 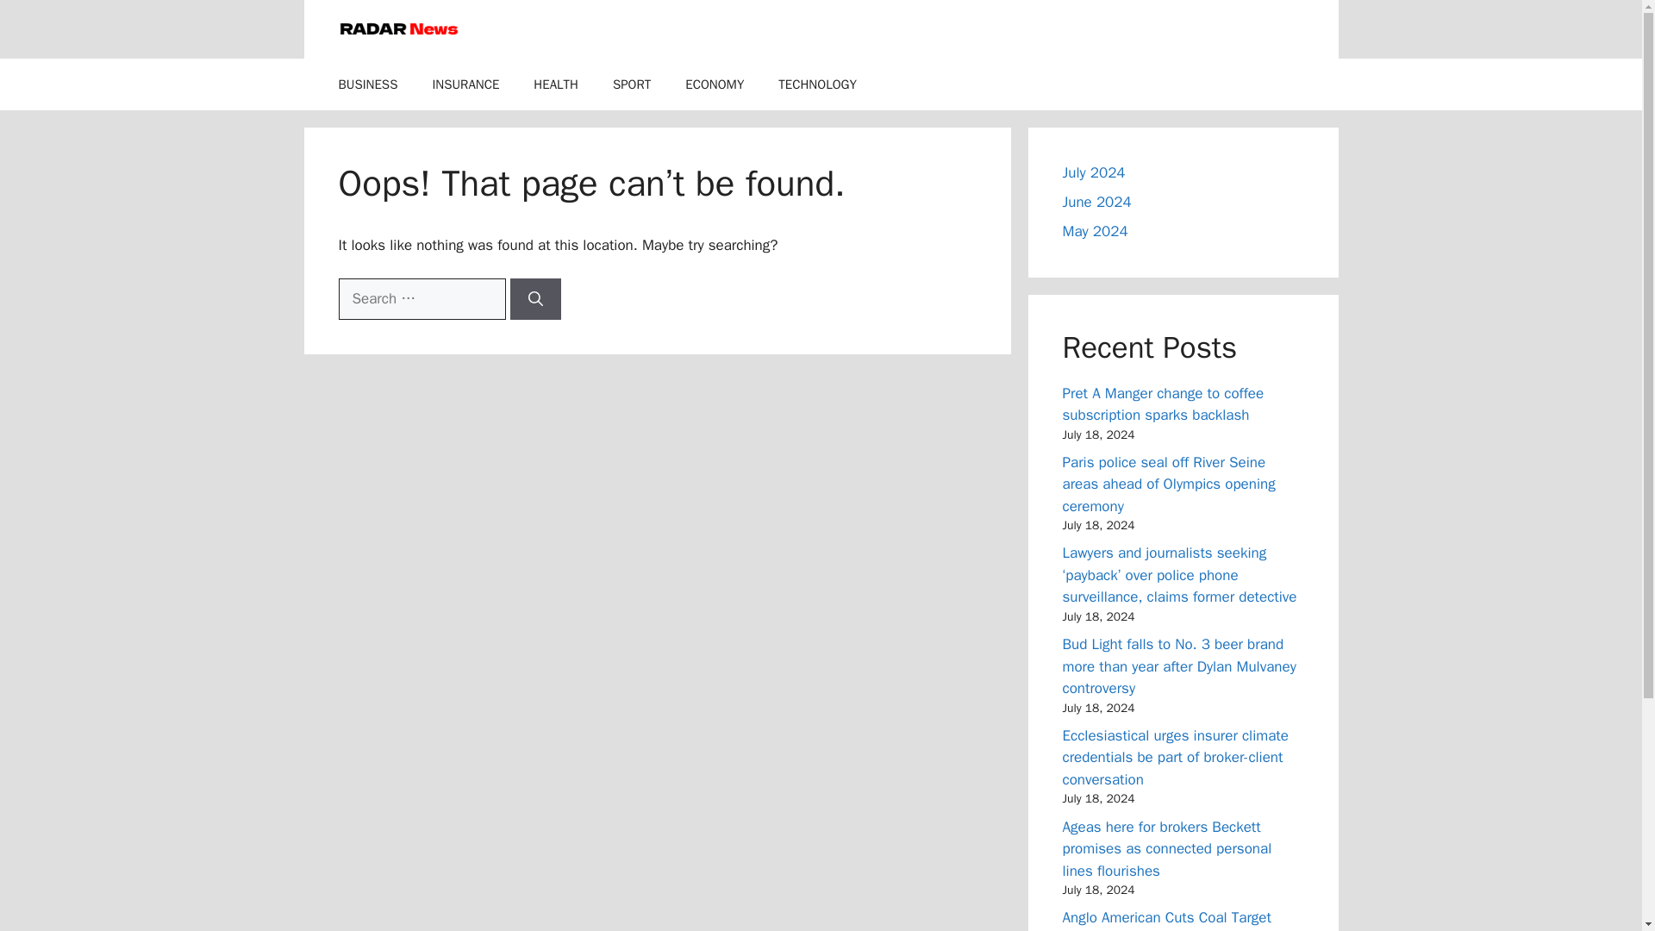 I want to click on HEALTH, so click(x=556, y=84).